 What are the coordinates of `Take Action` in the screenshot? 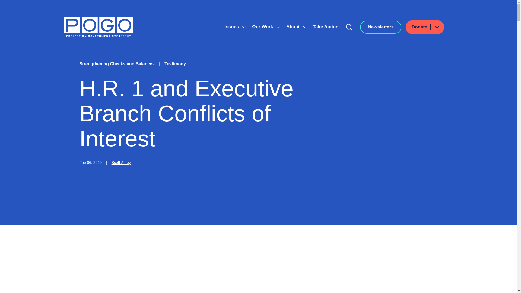 It's located at (326, 27).